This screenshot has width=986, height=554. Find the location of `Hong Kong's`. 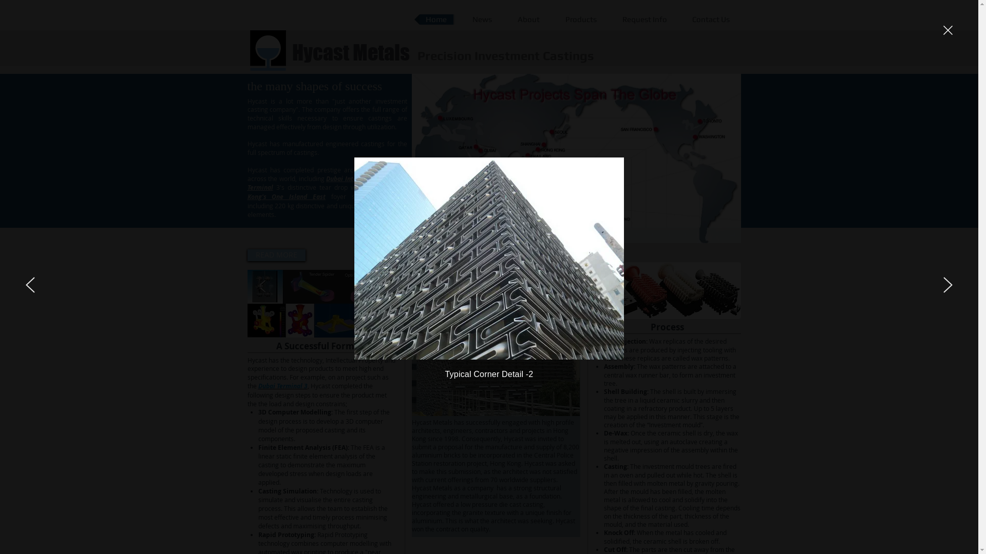

Hong Kong's is located at coordinates (328, 192).